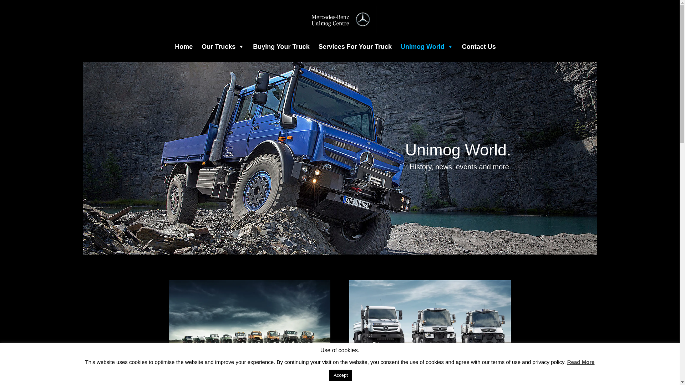 The height and width of the screenshot is (385, 685). Describe the element at coordinates (479, 47) in the screenshot. I see `Contact Us` at that location.